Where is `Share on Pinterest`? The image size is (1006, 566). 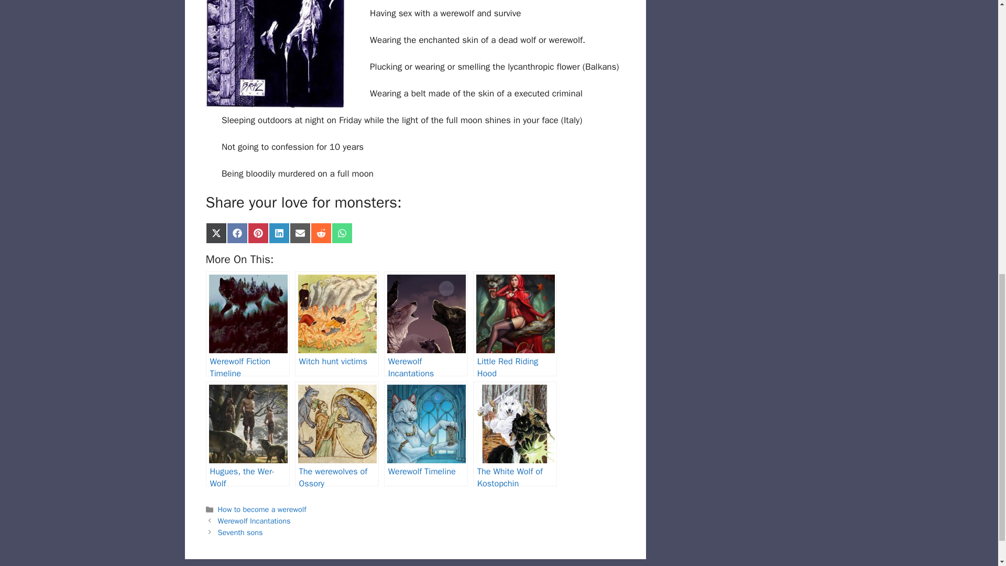 Share on Pinterest is located at coordinates (258, 233).